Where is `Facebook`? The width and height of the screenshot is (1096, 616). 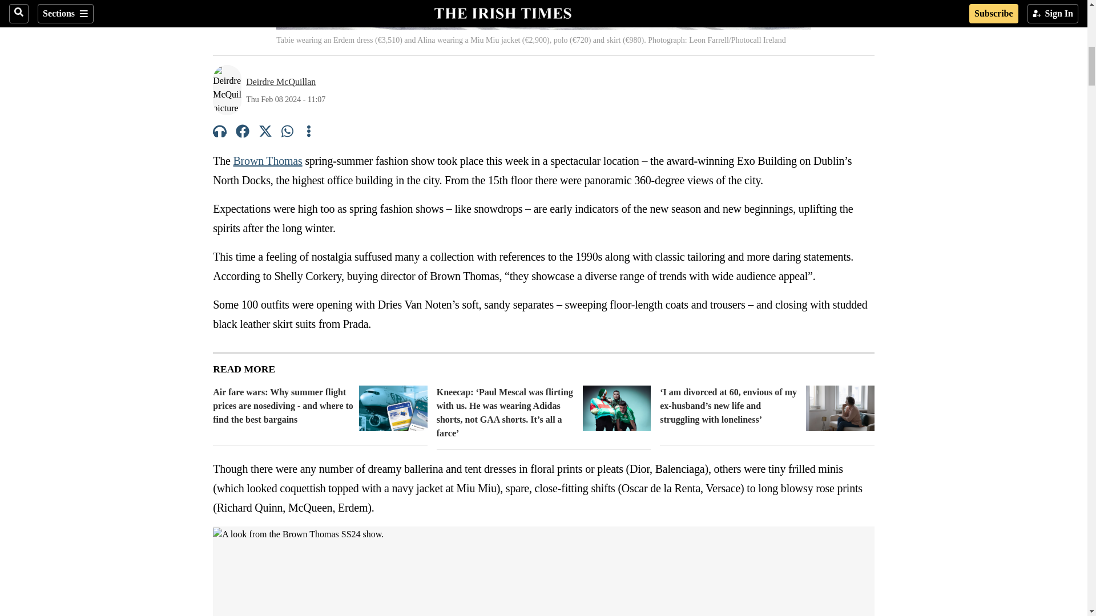
Facebook is located at coordinates (242, 133).